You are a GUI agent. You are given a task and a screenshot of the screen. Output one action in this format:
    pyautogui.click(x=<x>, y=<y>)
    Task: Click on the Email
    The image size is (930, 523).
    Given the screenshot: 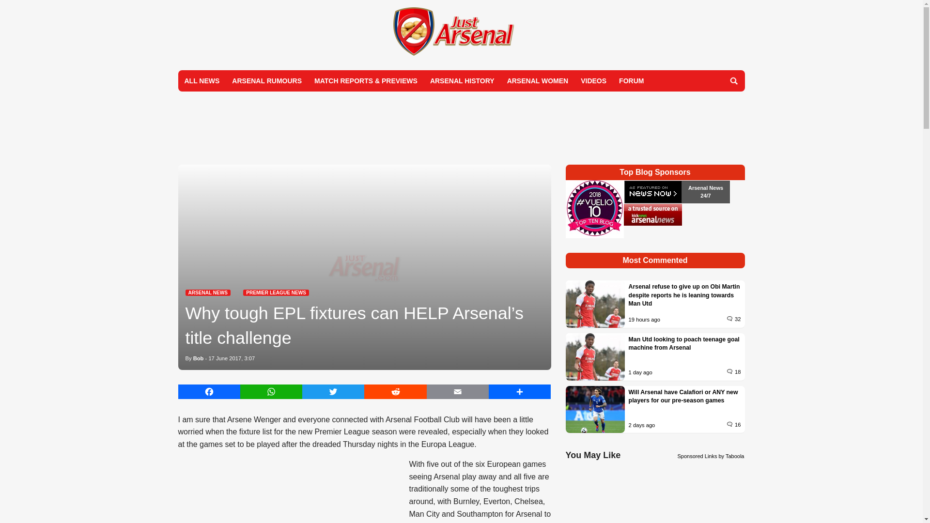 What is the action you would take?
    pyautogui.click(x=458, y=391)
    